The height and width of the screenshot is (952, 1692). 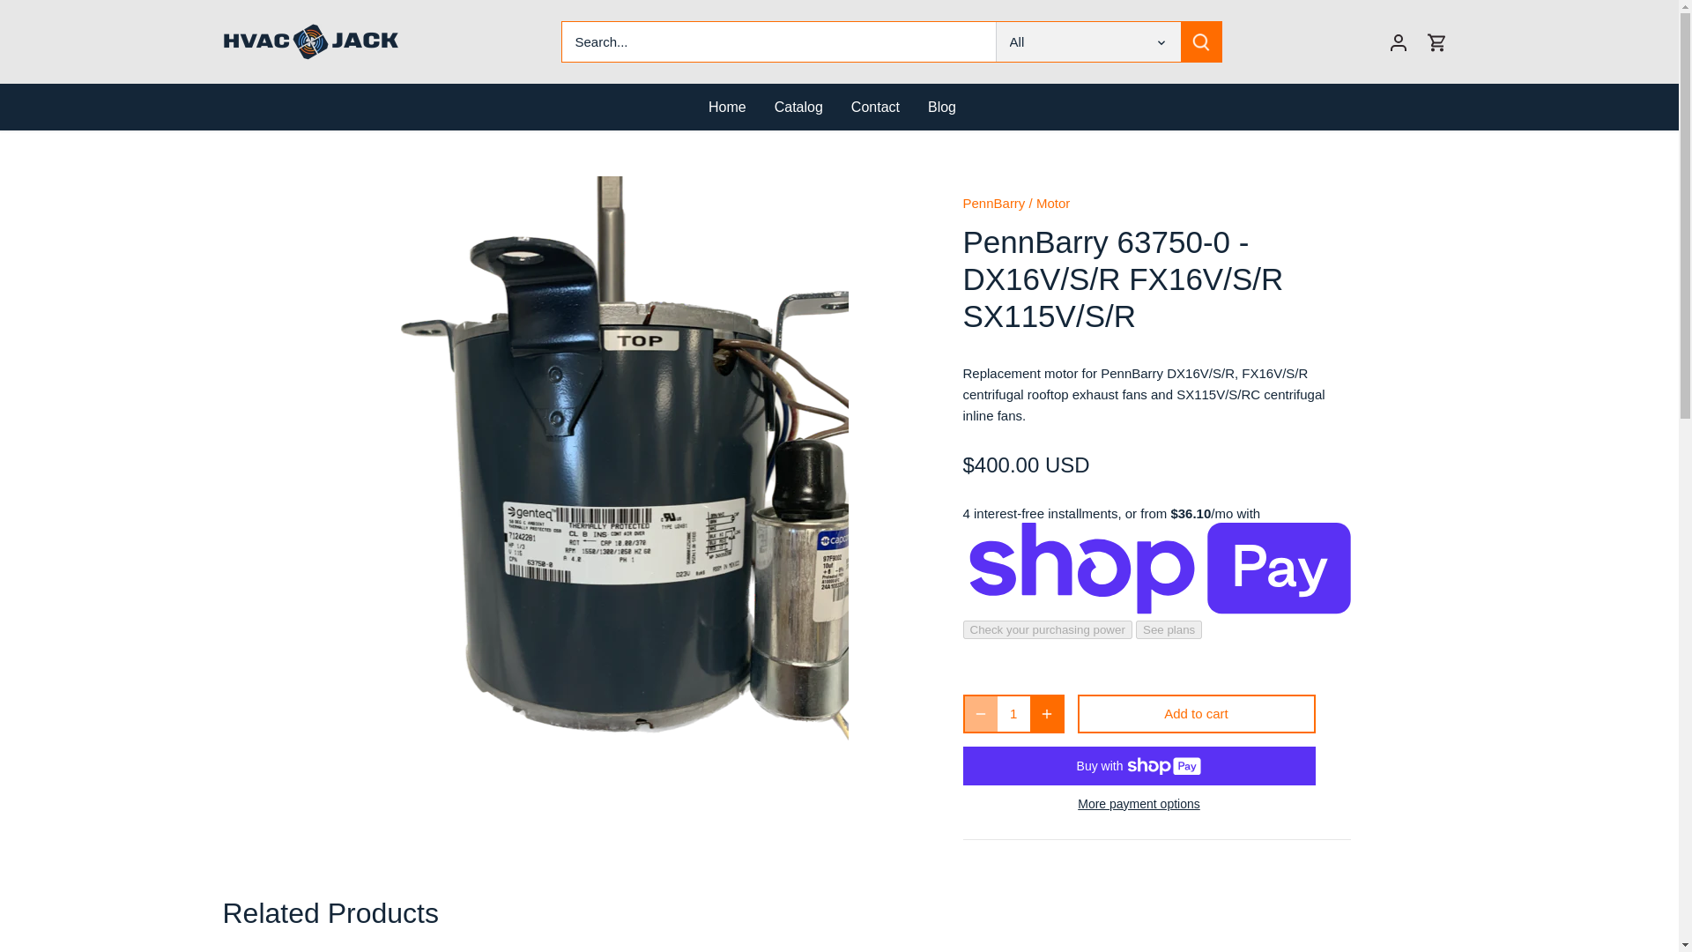 I want to click on 1, so click(x=1013, y=714).